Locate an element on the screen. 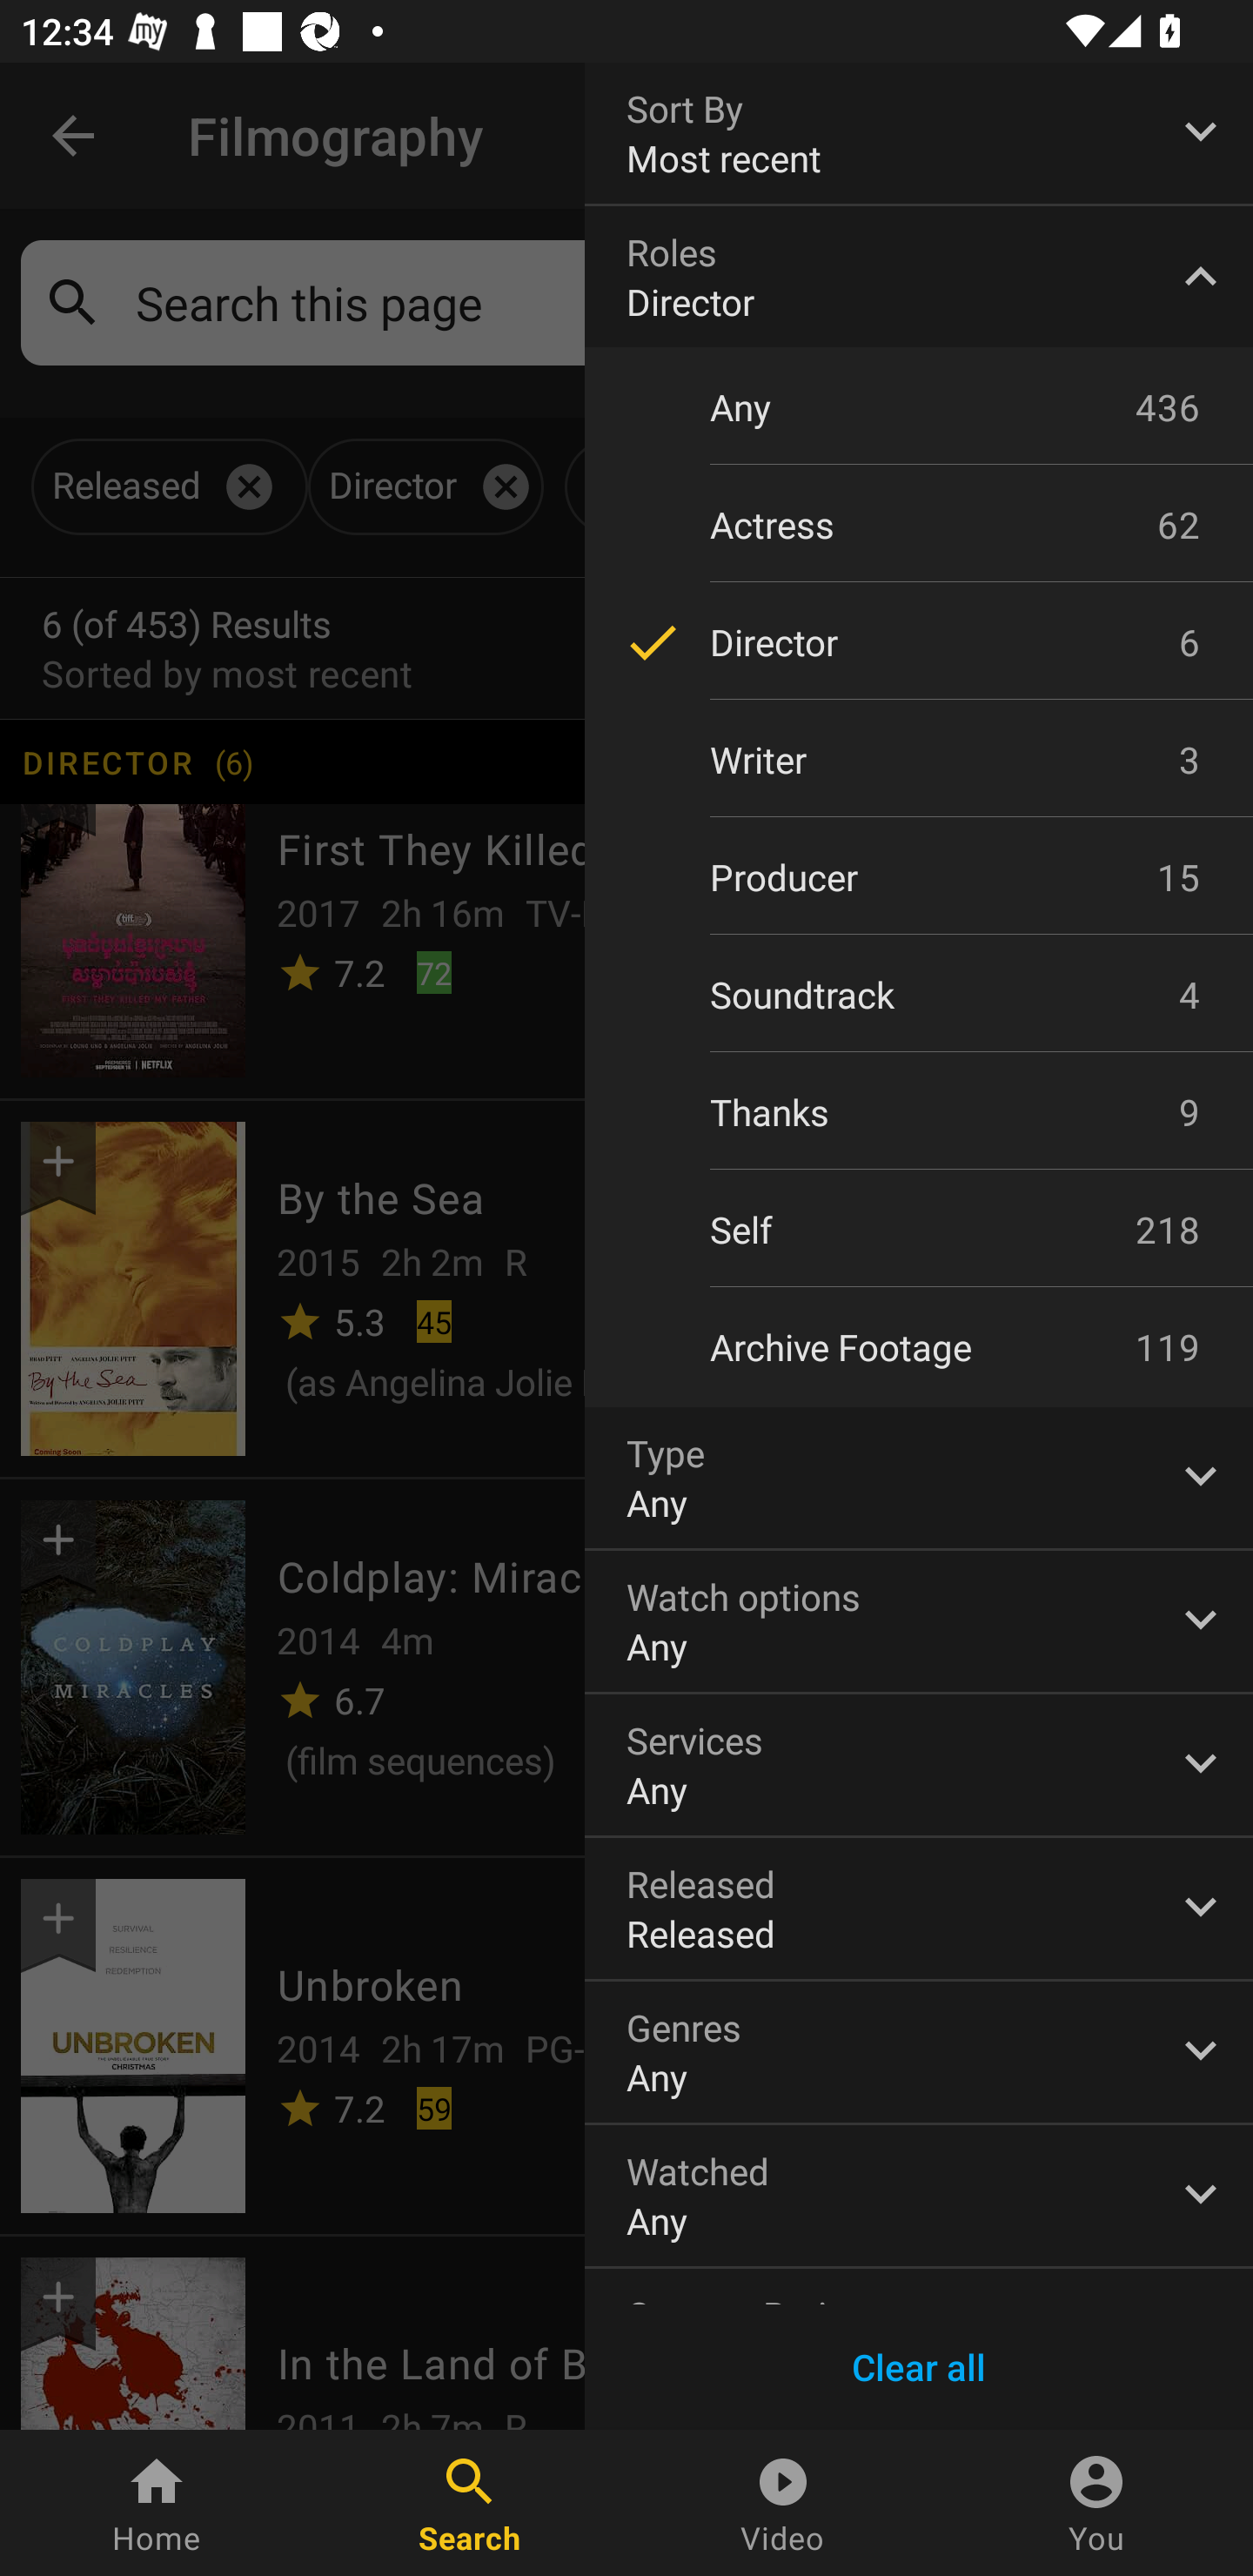 Image resolution: width=1253 pixels, height=2576 pixels. Video is located at coordinates (783, 2503).